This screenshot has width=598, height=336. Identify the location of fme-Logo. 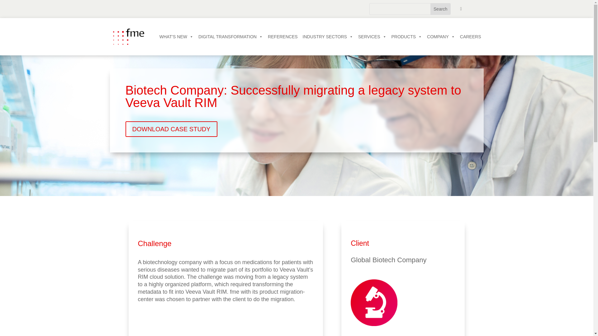
(128, 37).